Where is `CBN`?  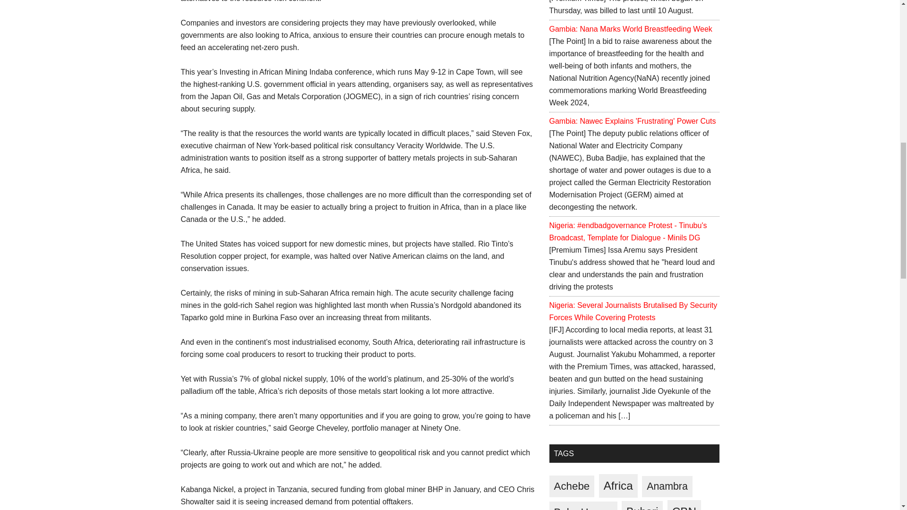
CBN is located at coordinates (684, 505).